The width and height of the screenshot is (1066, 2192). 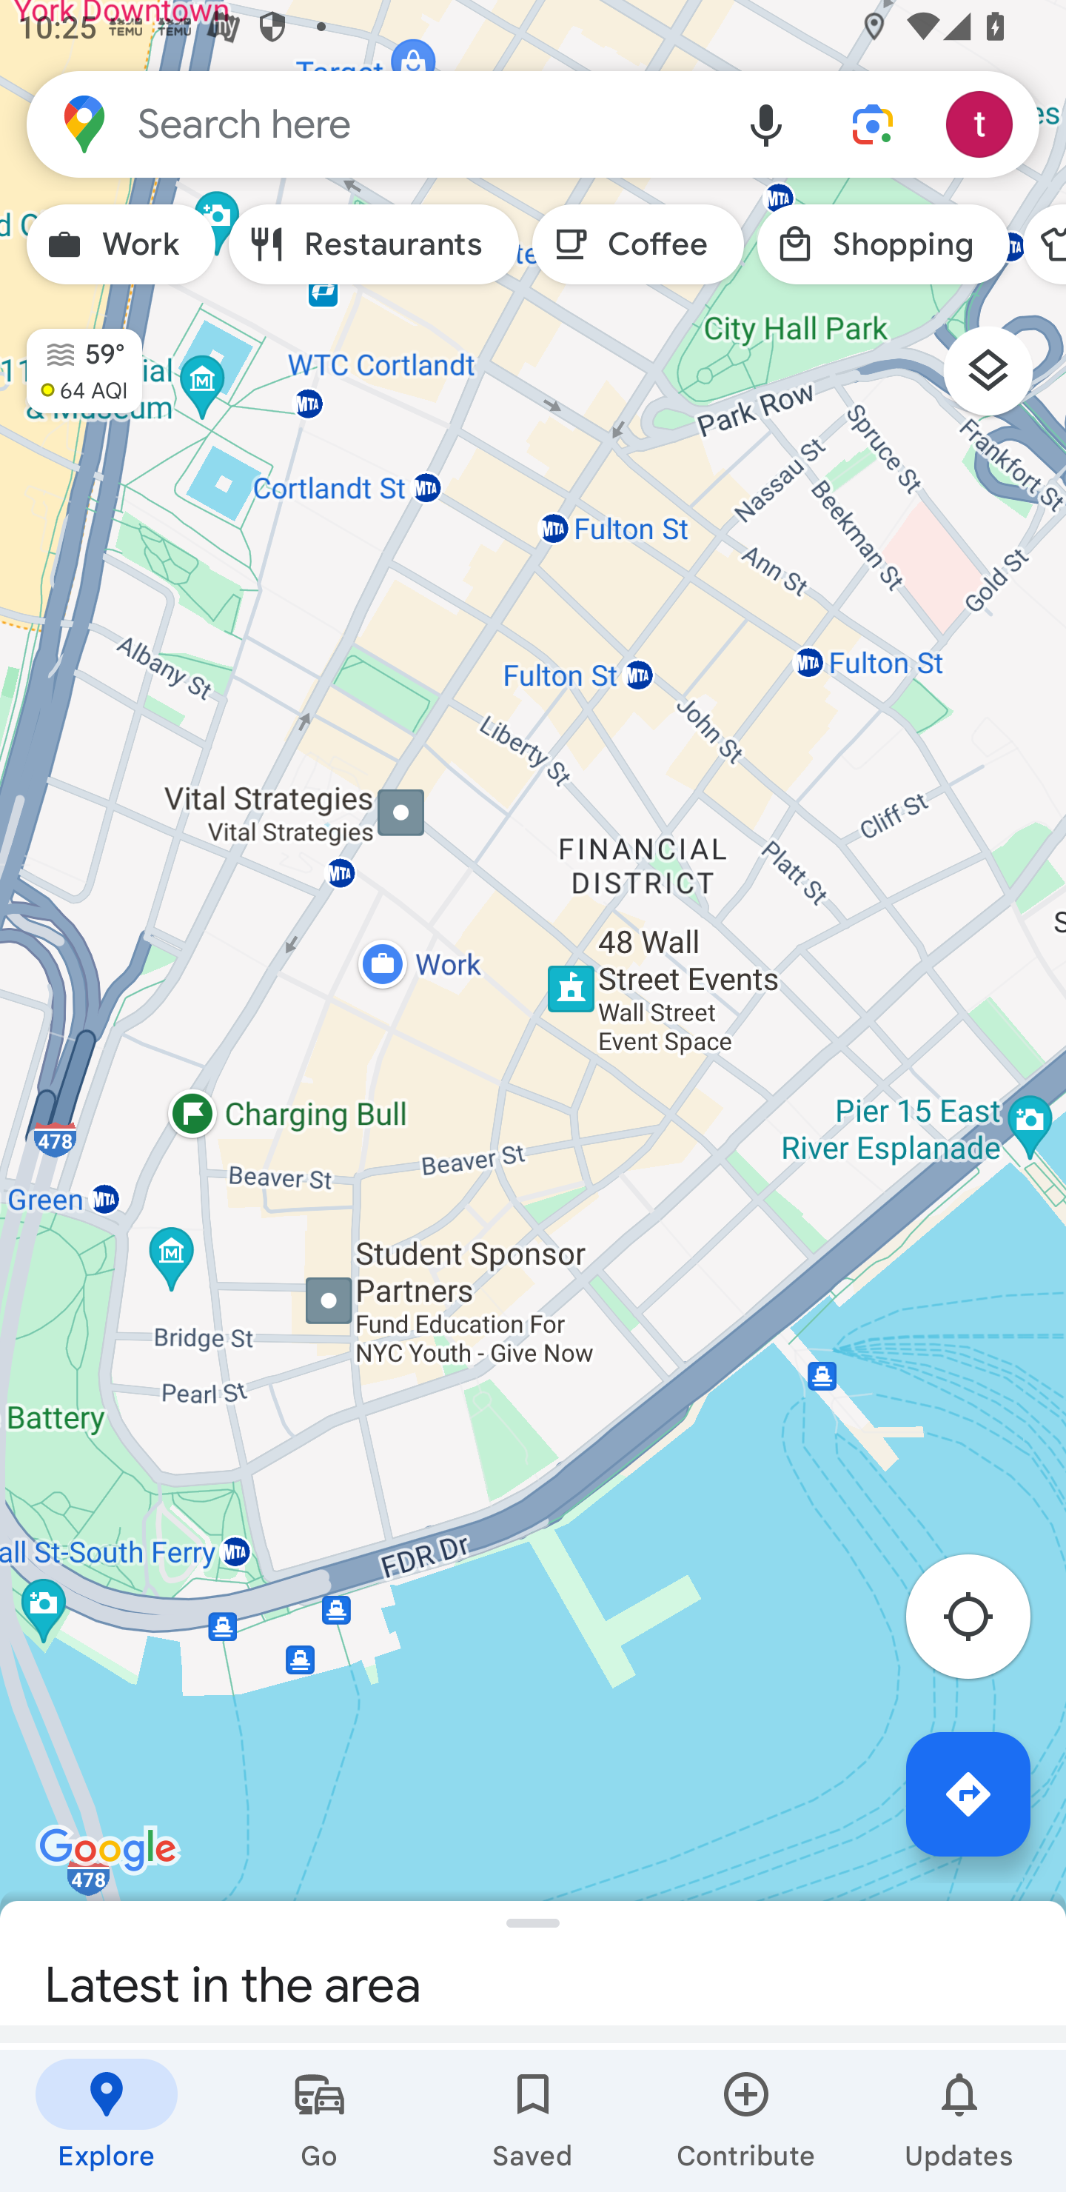 What do you see at coordinates (766, 123) in the screenshot?
I see `Voice search` at bounding box center [766, 123].